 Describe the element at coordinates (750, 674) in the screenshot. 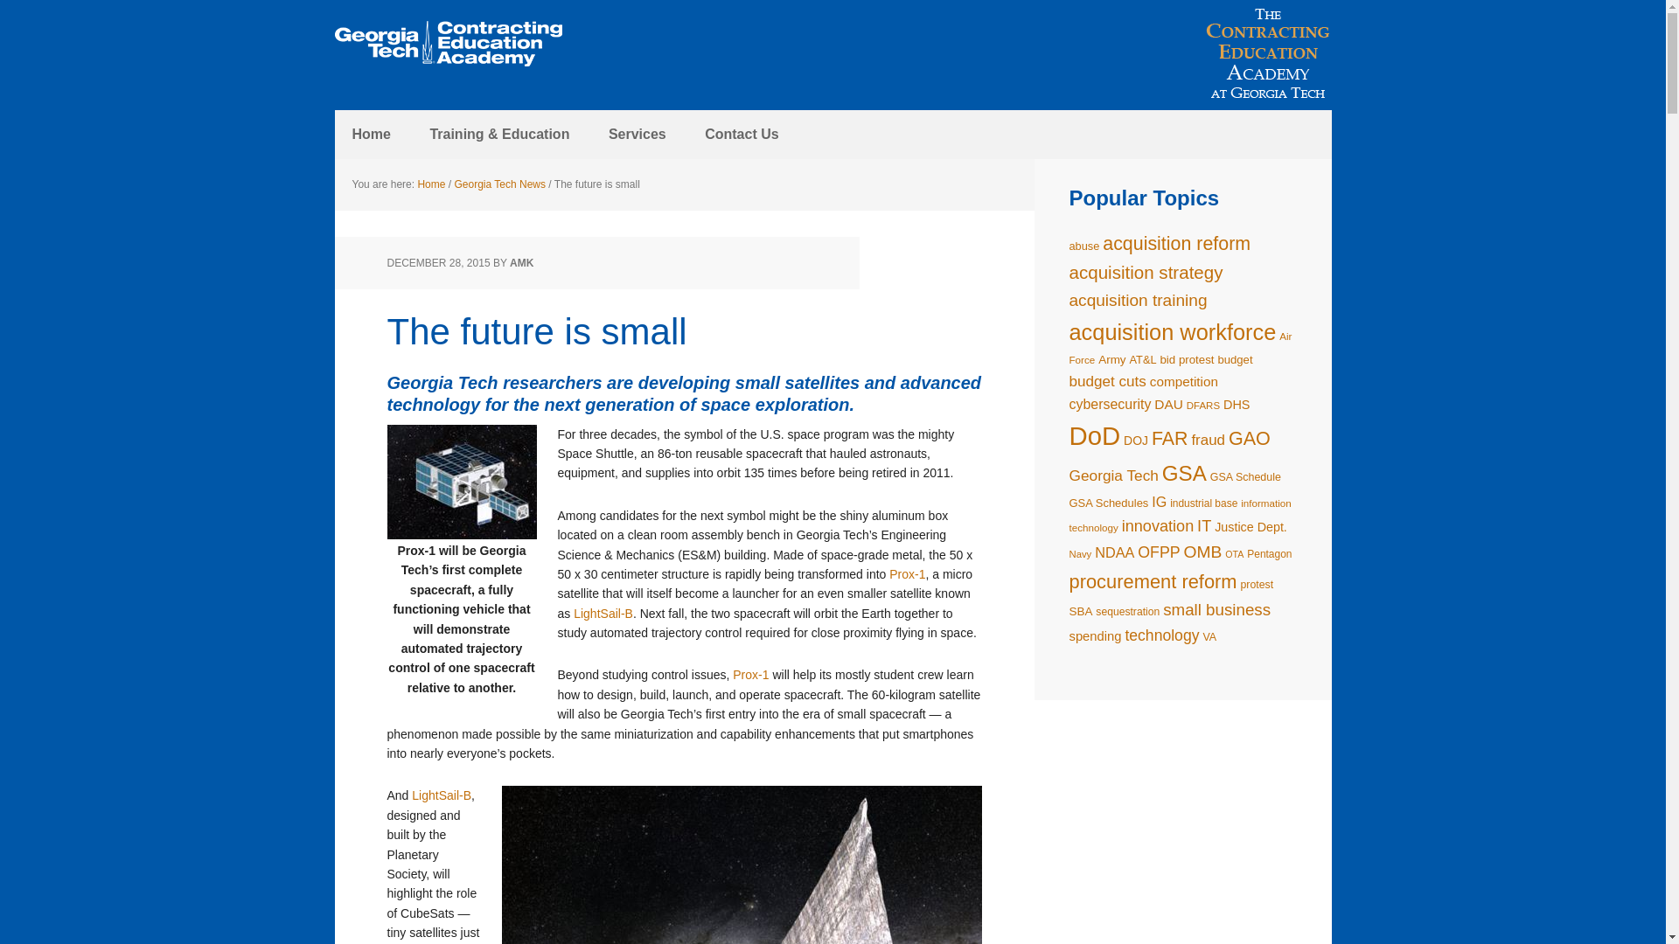

I see `Prox-1` at that location.